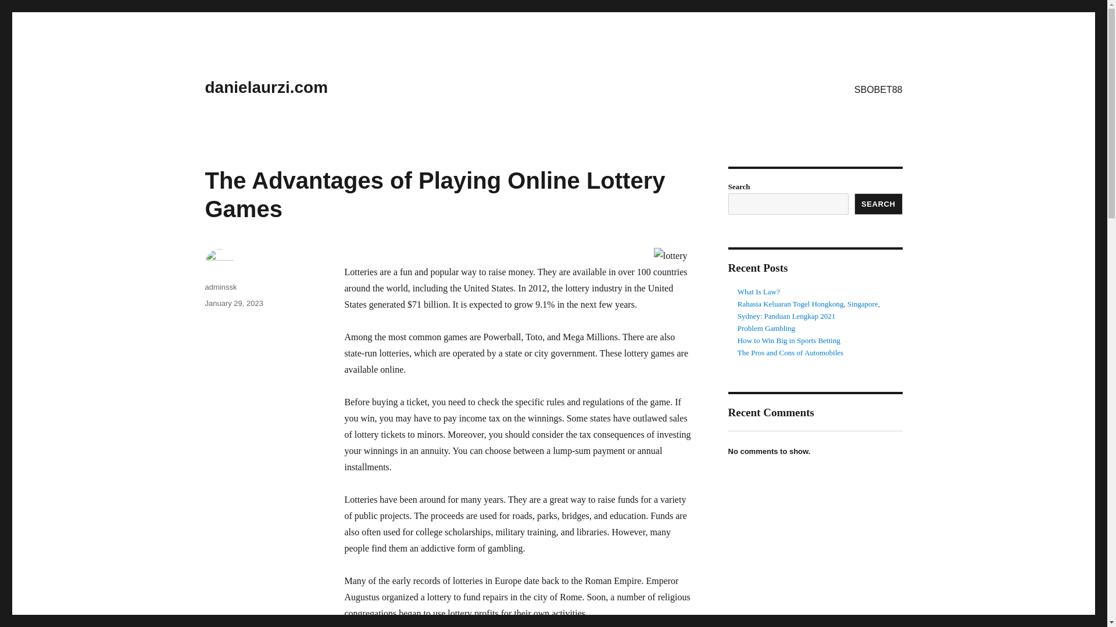  What do you see at coordinates (766, 329) in the screenshot?
I see `Problem Gambling` at bounding box center [766, 329].